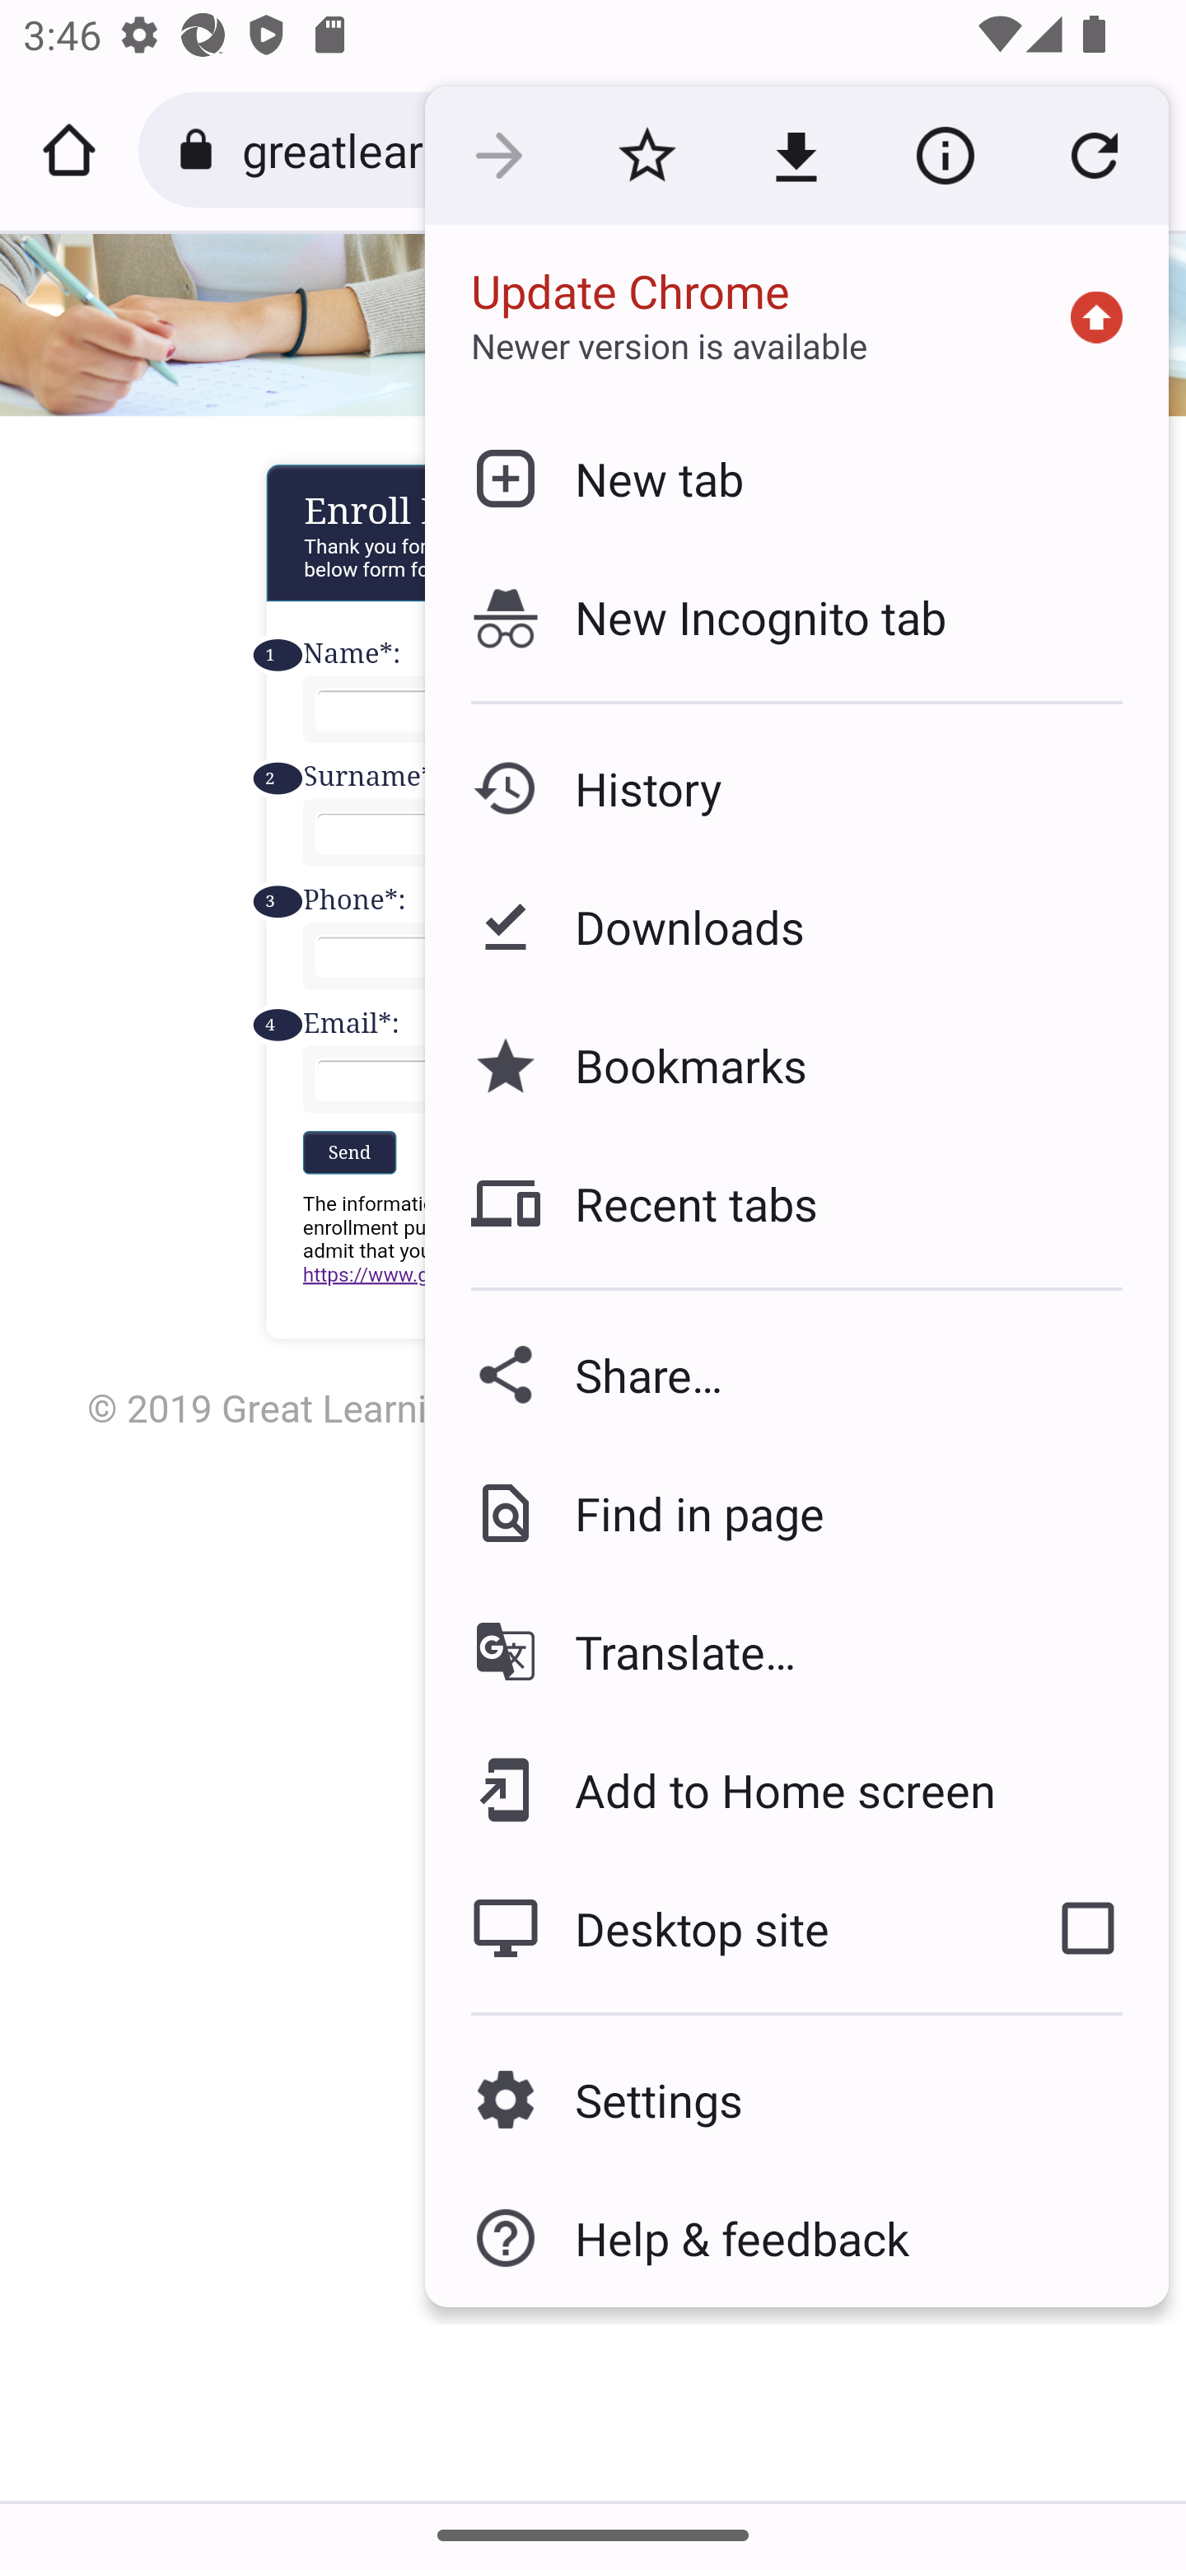 Image resolution: width=1186 pixels, height=2570 pixels. Describe the element at coordinates (796, 2099) in the screenshot. I see `Settings` at that location.